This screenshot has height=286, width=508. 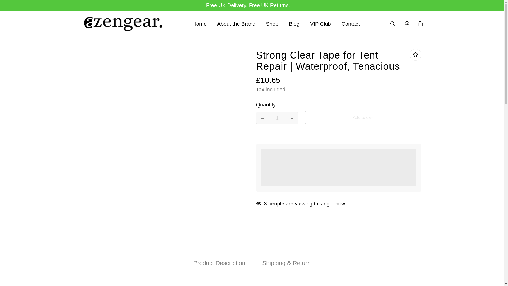 I want to click on VIP Club, so click(x=276, y=24).